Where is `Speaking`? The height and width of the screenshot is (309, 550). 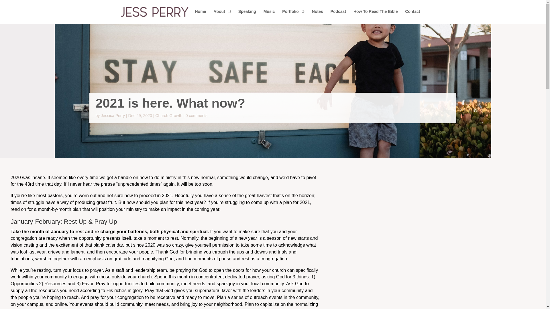 Speaking is located at coordinates (247, 16).